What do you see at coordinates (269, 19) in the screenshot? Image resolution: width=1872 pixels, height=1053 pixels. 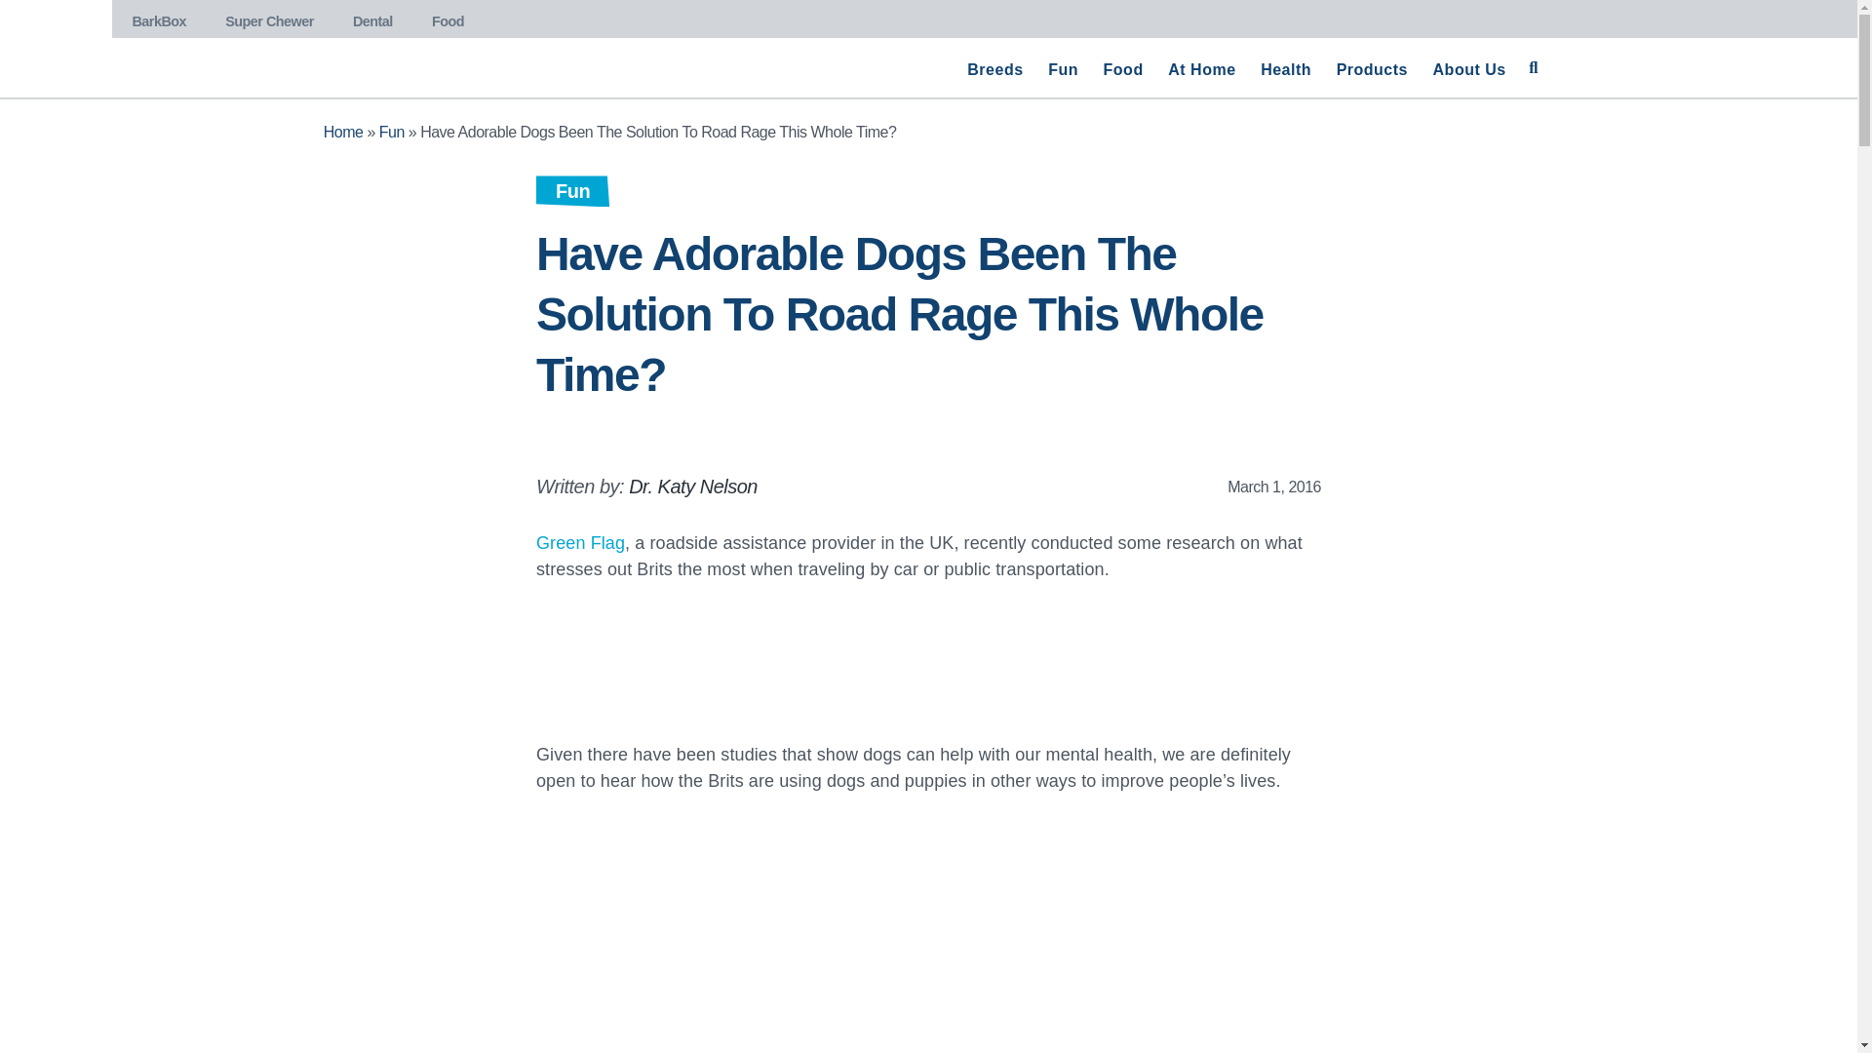 I see `Super Chewer` at bounding box center [269, 19].